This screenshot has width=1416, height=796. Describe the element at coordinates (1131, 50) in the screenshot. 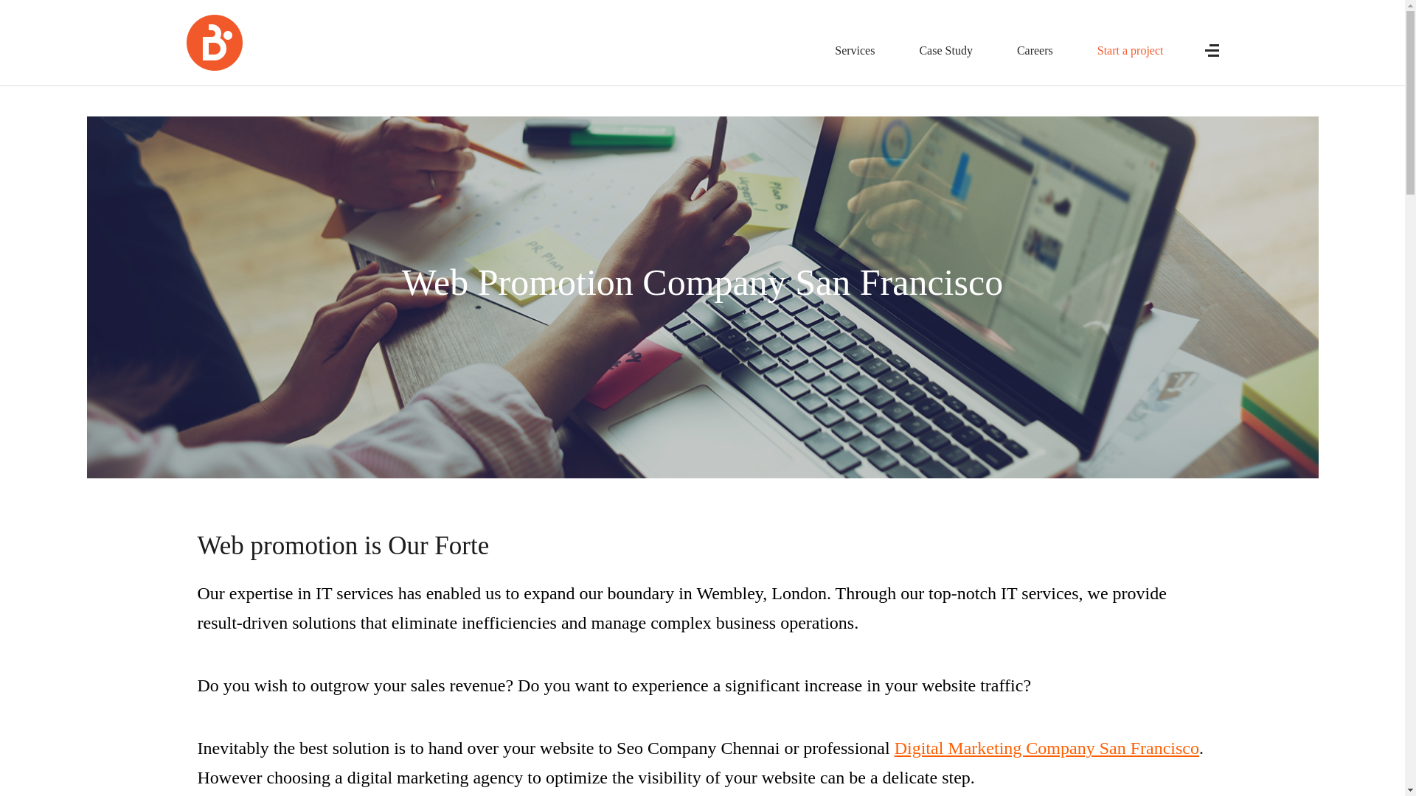

I see `Start a project` at that location.